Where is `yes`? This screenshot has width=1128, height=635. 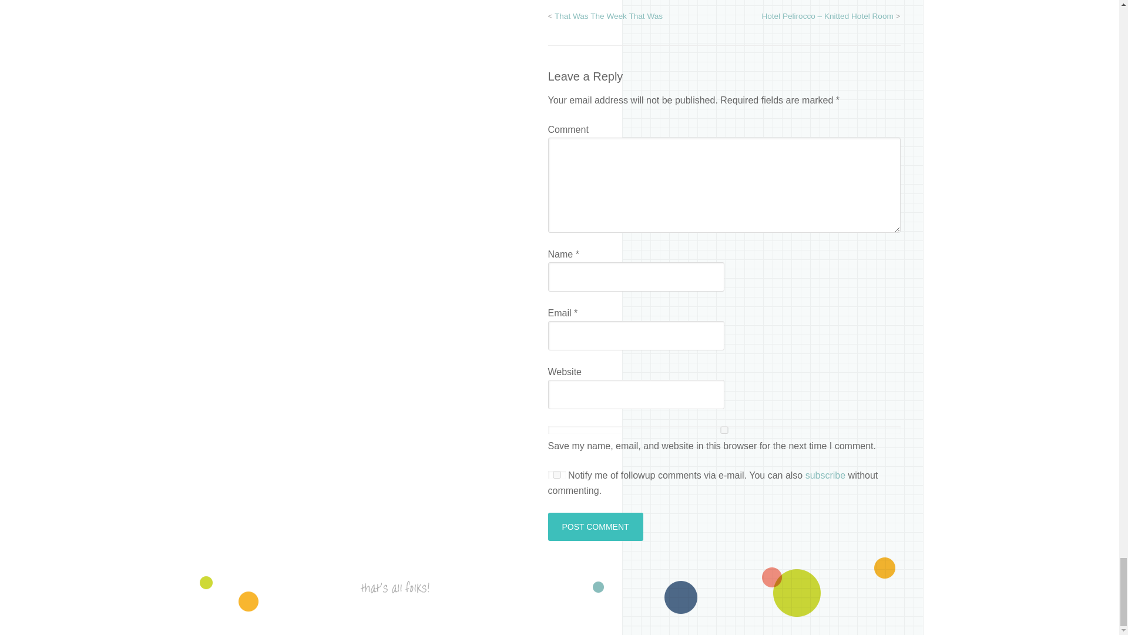 yes is located at coordinates (556, 475).